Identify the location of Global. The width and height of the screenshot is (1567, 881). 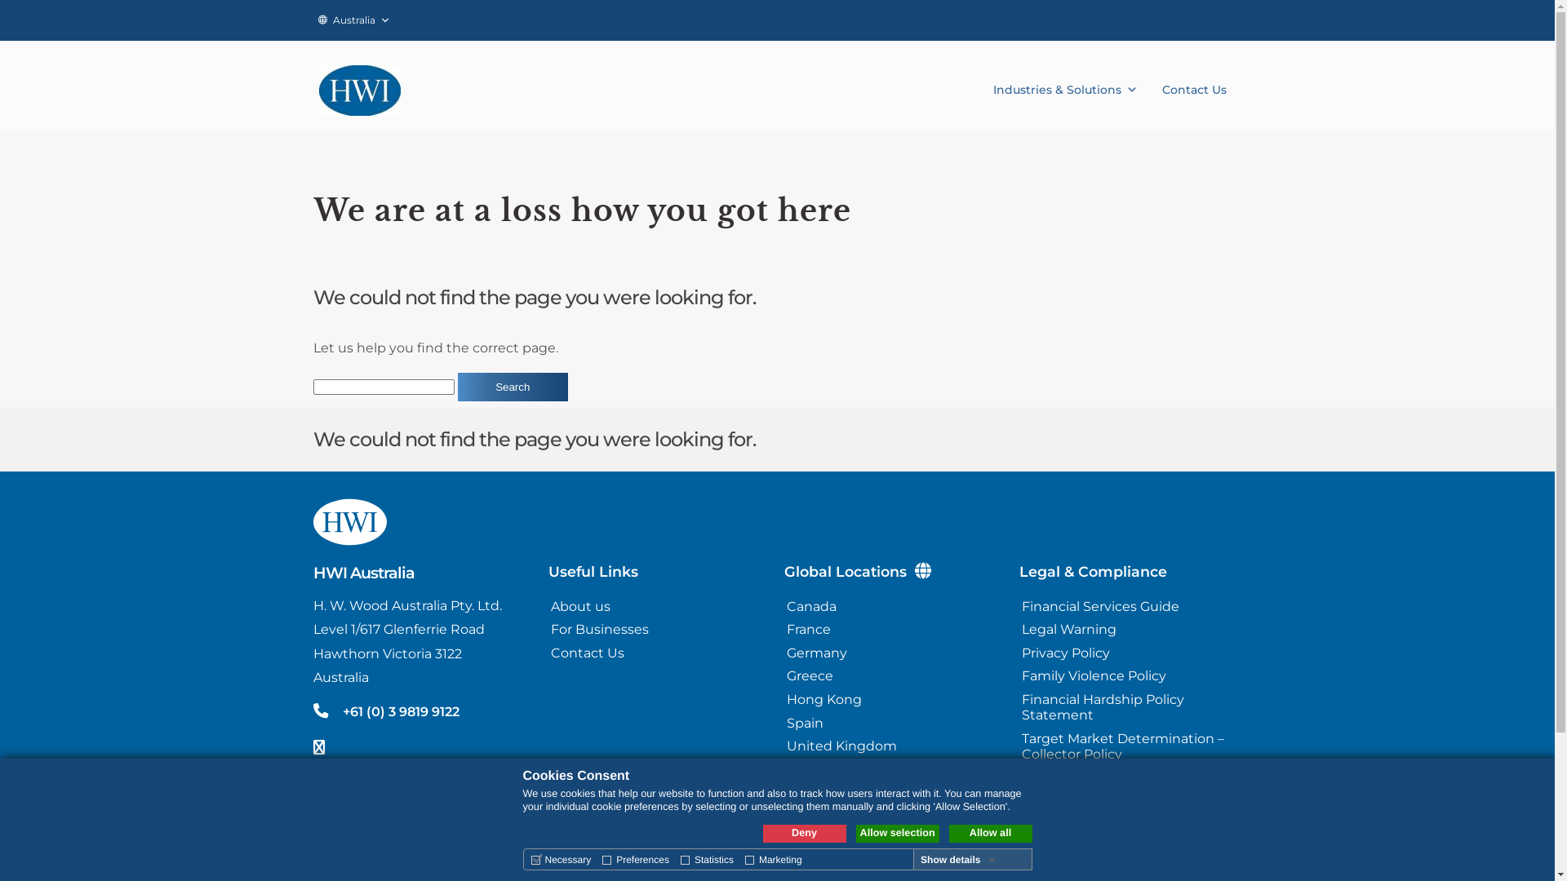
(891, 793).